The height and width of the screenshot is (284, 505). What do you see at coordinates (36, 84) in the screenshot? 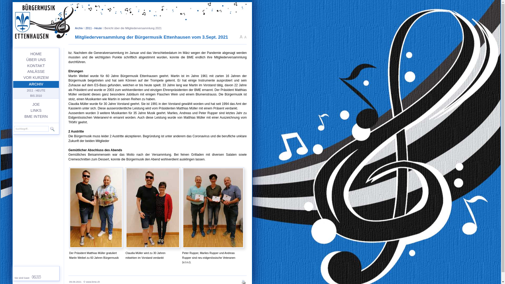
I see `ARCHIV` at bounding box center [36, 84].